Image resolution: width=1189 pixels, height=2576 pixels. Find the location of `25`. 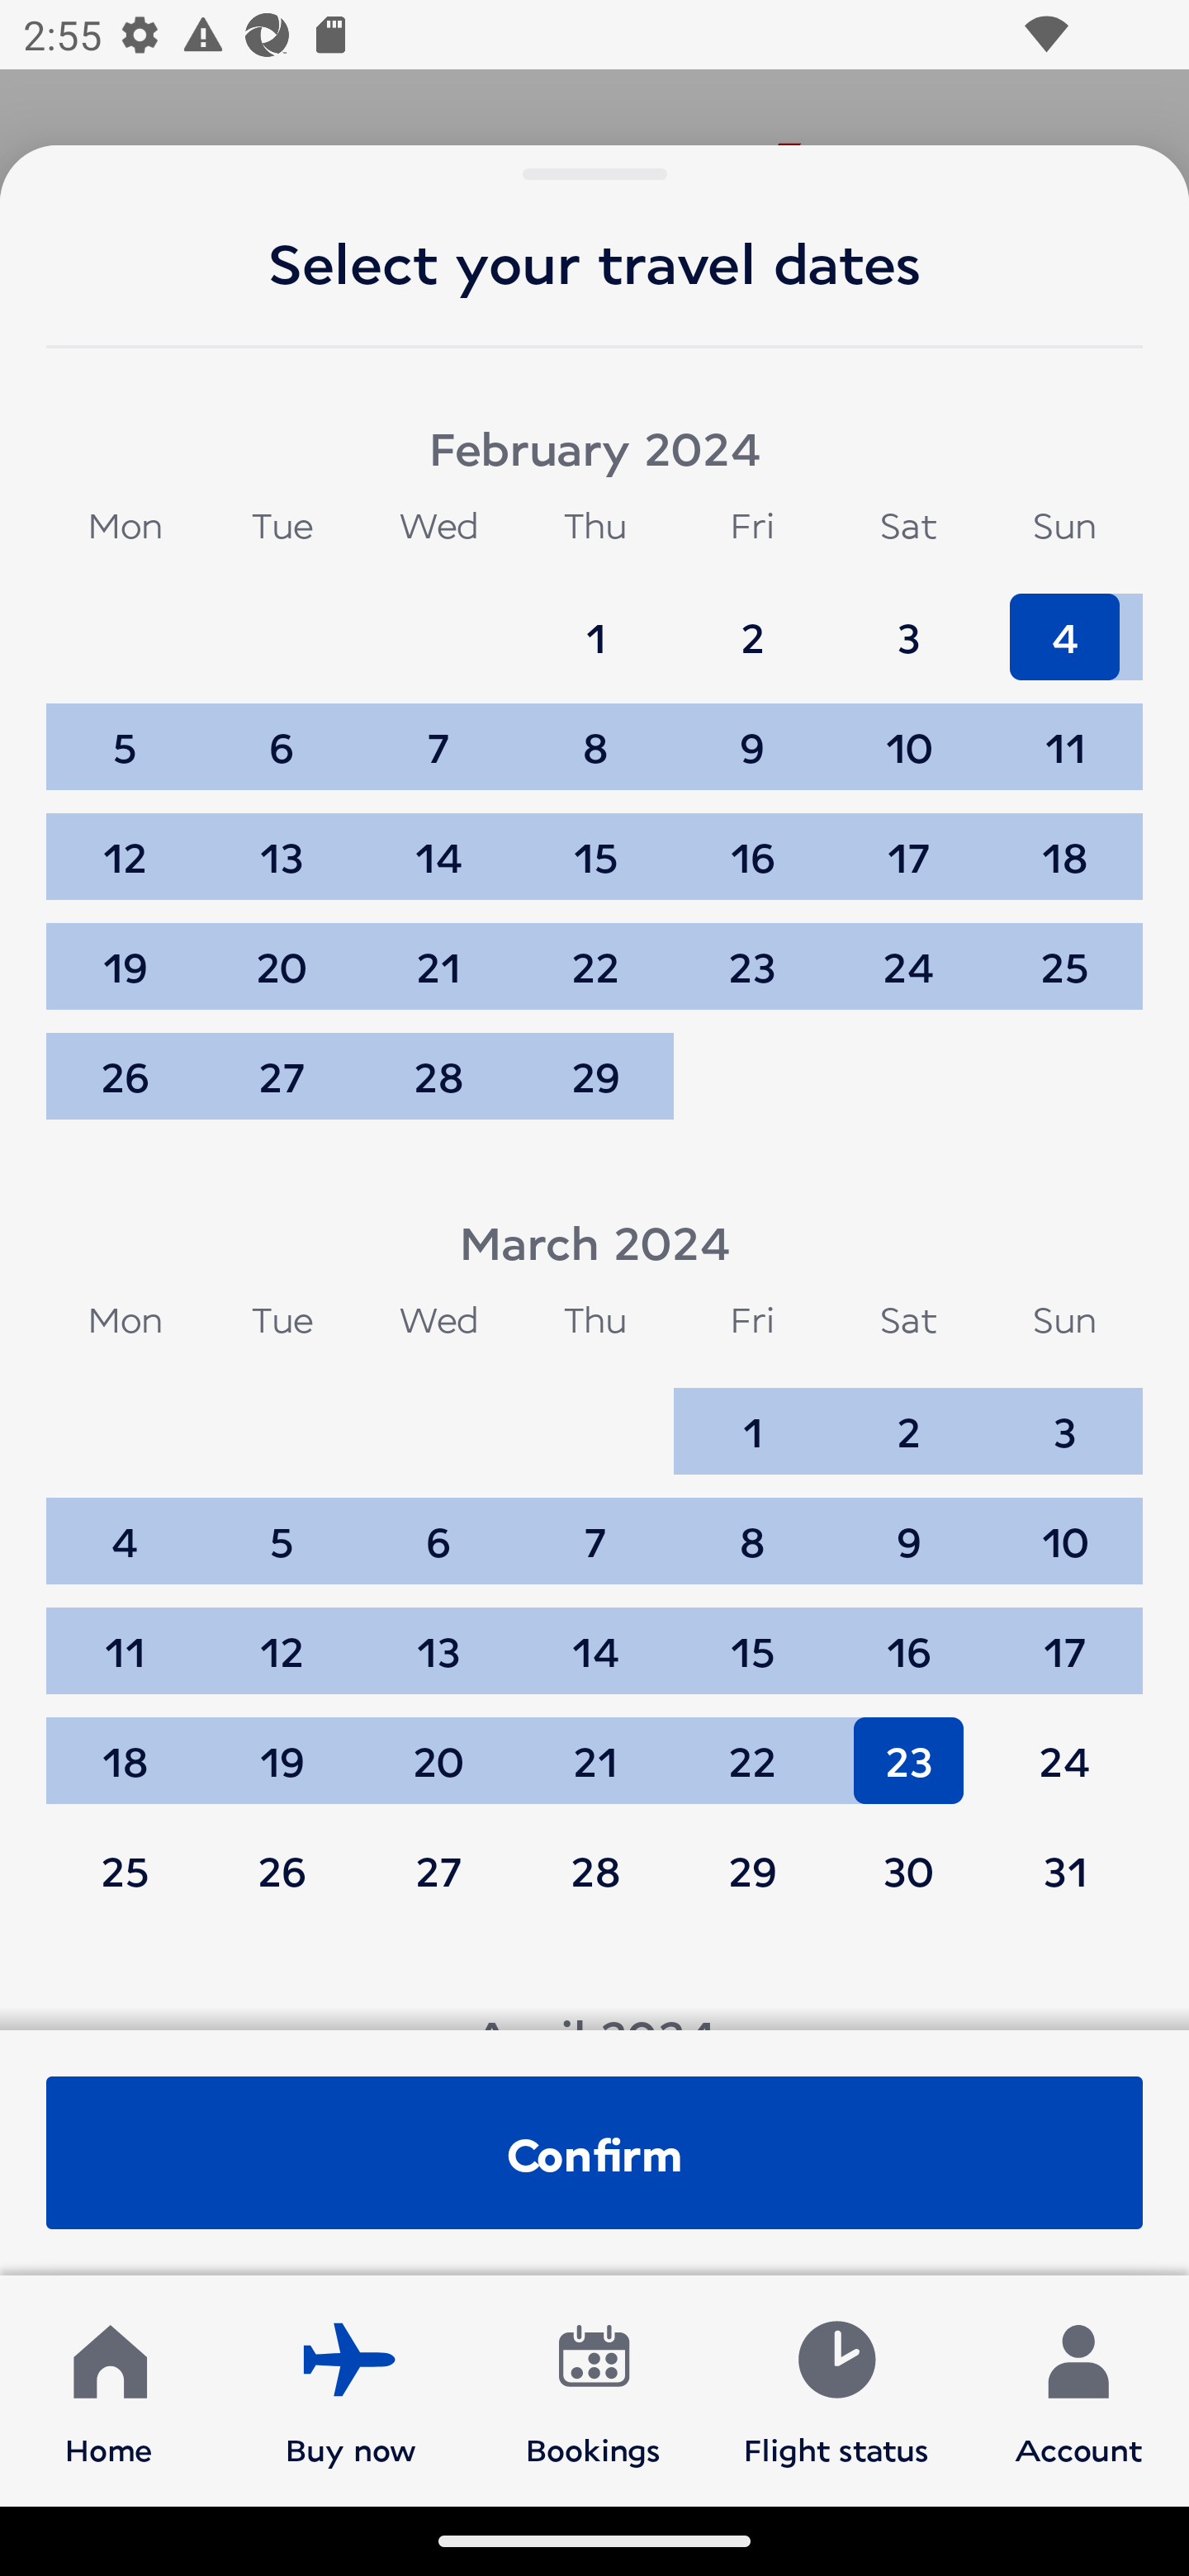

25 is located at coordinates (125, 1869).